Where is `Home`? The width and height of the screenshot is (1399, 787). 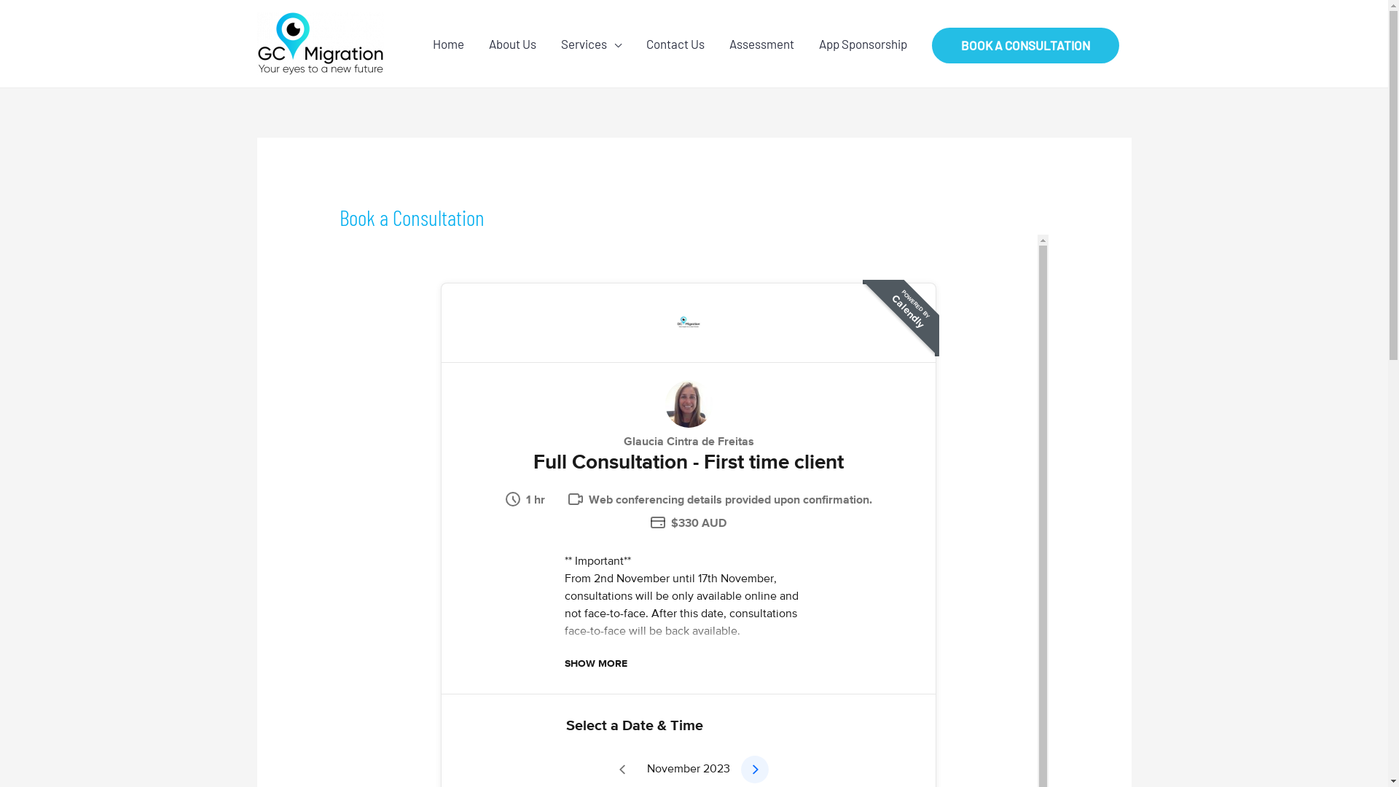
Home is located at coordinates (447, 44).